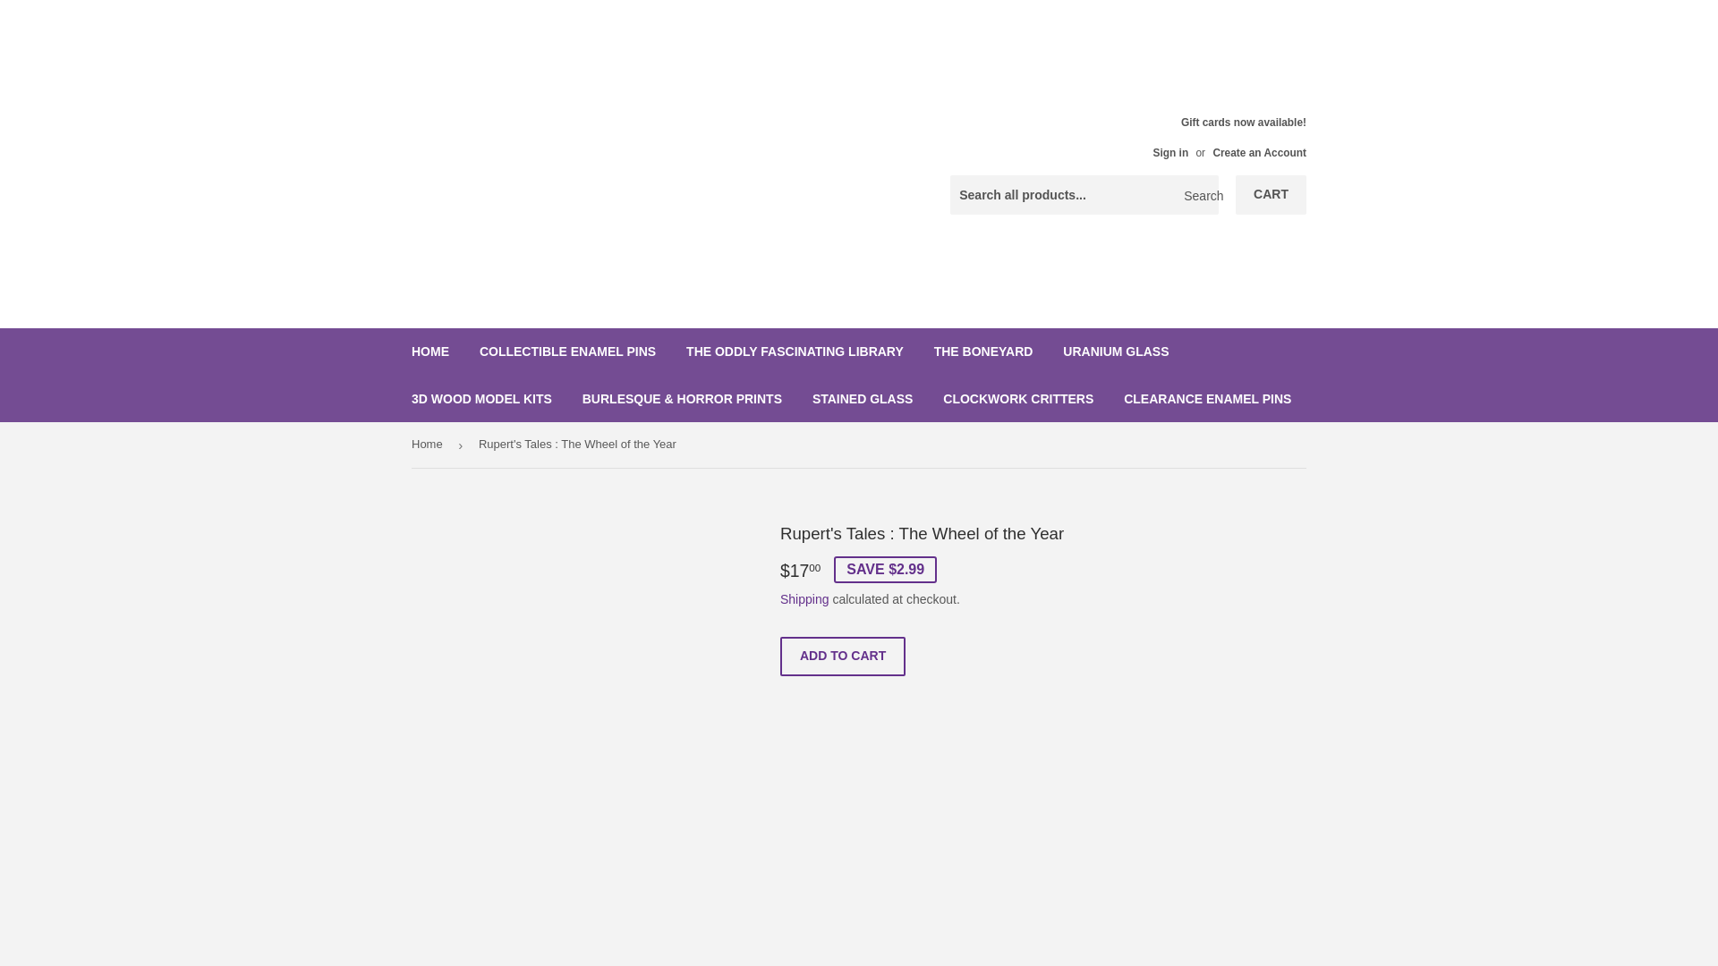 Image resolution: width=1718 pixels, height=966 pixels. I want to click on URANIUM GLASS, so click(1115, 352).